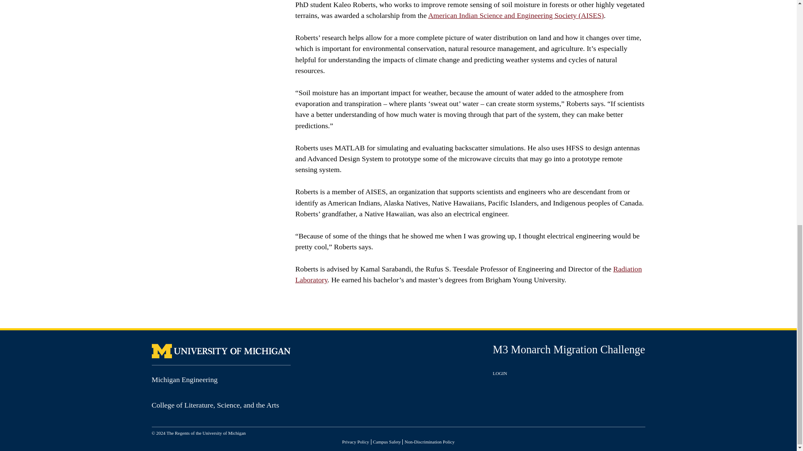 The width and height of the screenshot is (803, 451). I want to click on Campus Safety, so click(387, 441).